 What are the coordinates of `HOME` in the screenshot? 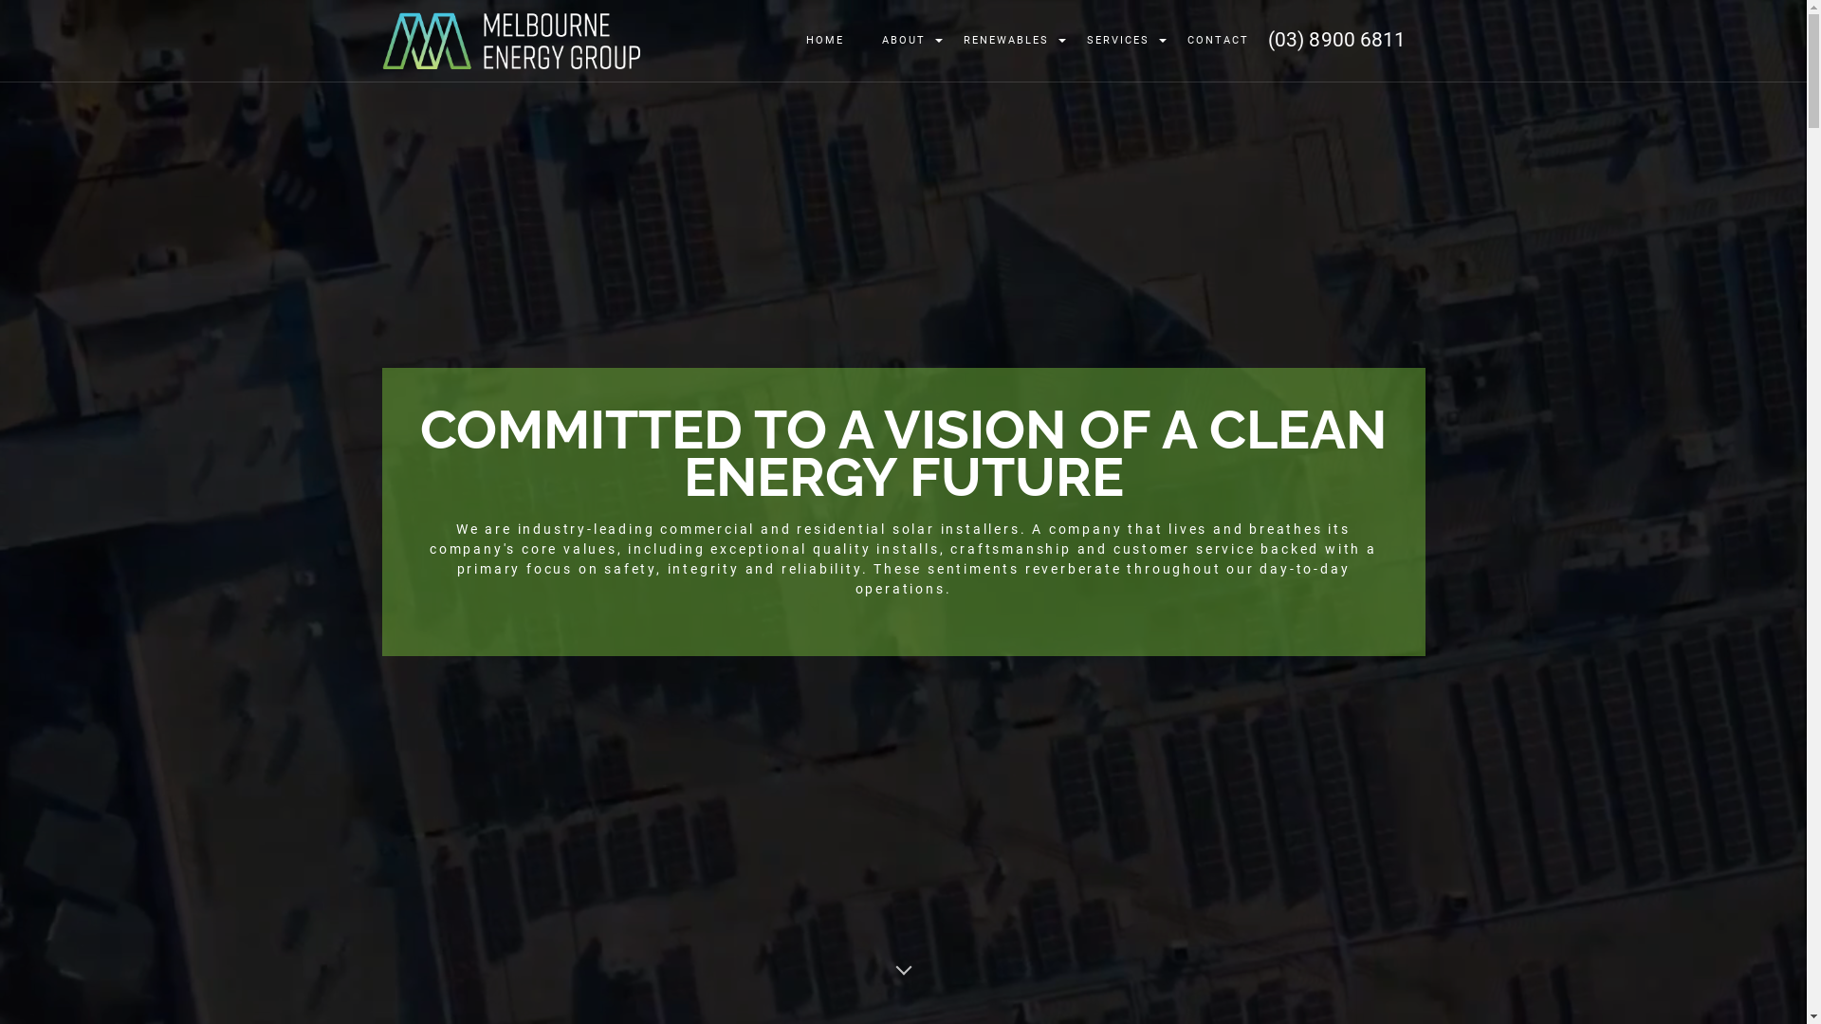 It's located at (825, 42).